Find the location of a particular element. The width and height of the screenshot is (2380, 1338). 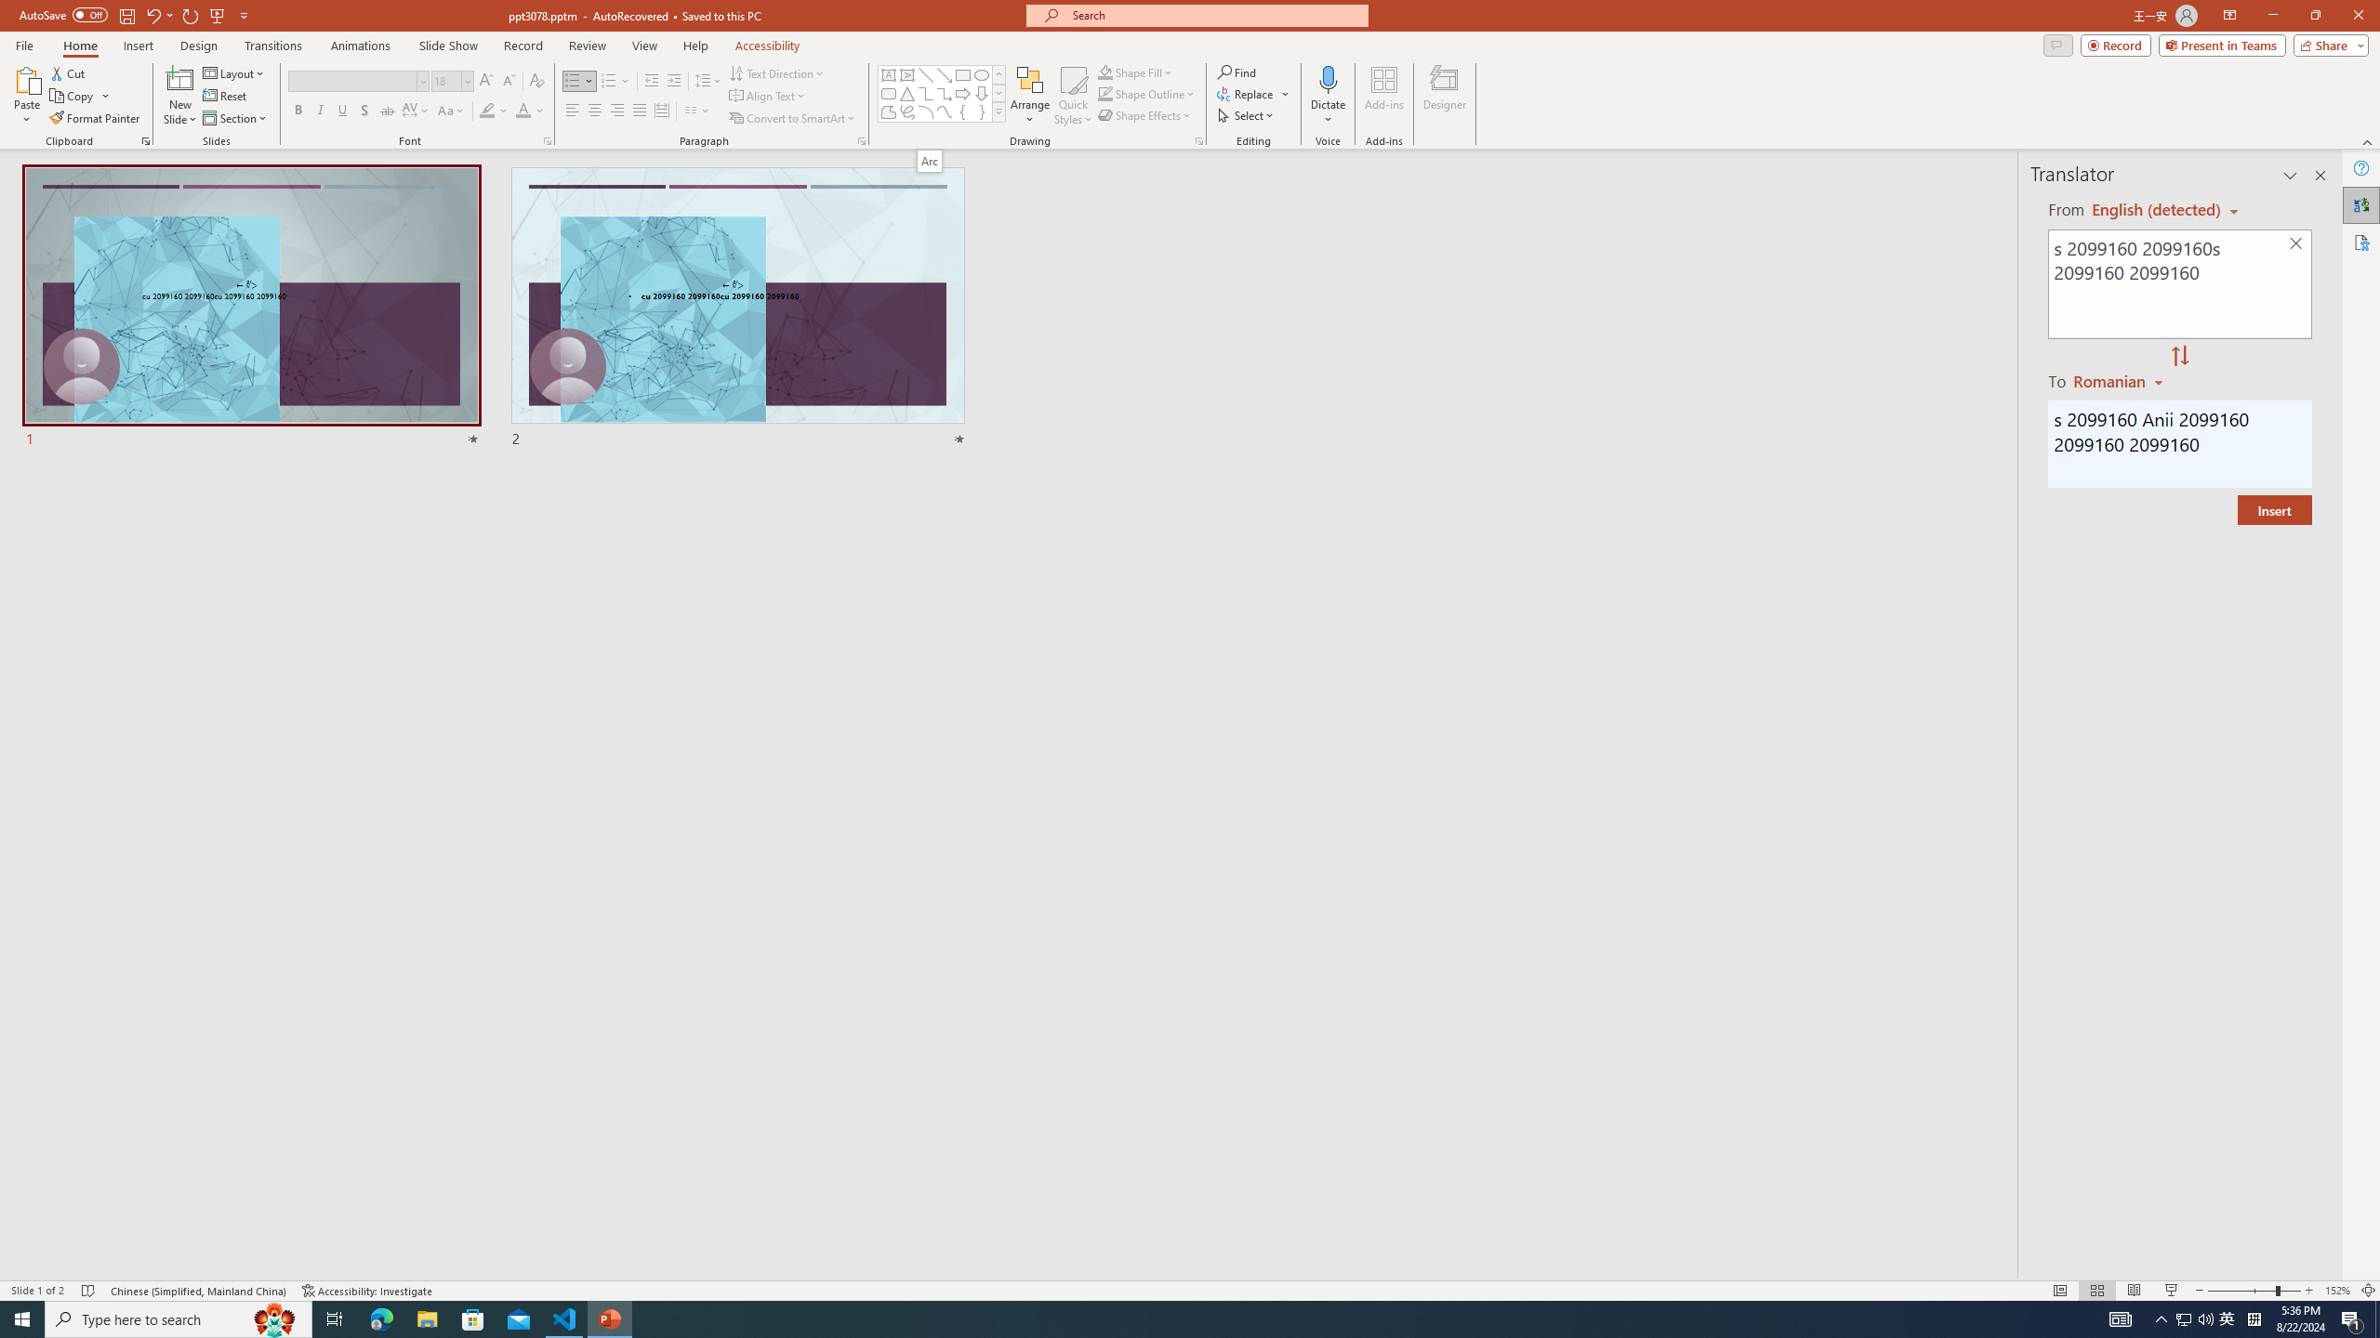

AutomationID: ShapesInsertGallery is located at coordinates (943, 94).